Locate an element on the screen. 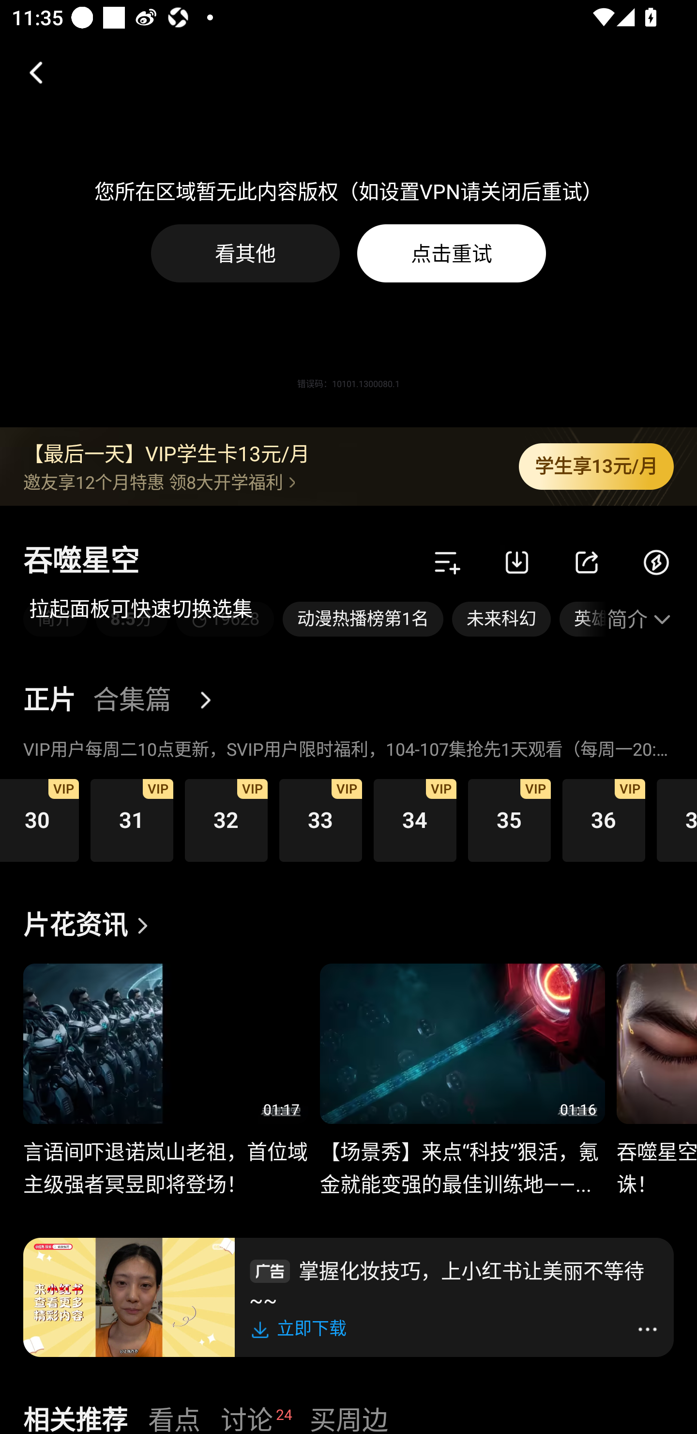 This screenshot has width=697, height=1434. 发电,链接 is located at coordinates (656, 562).